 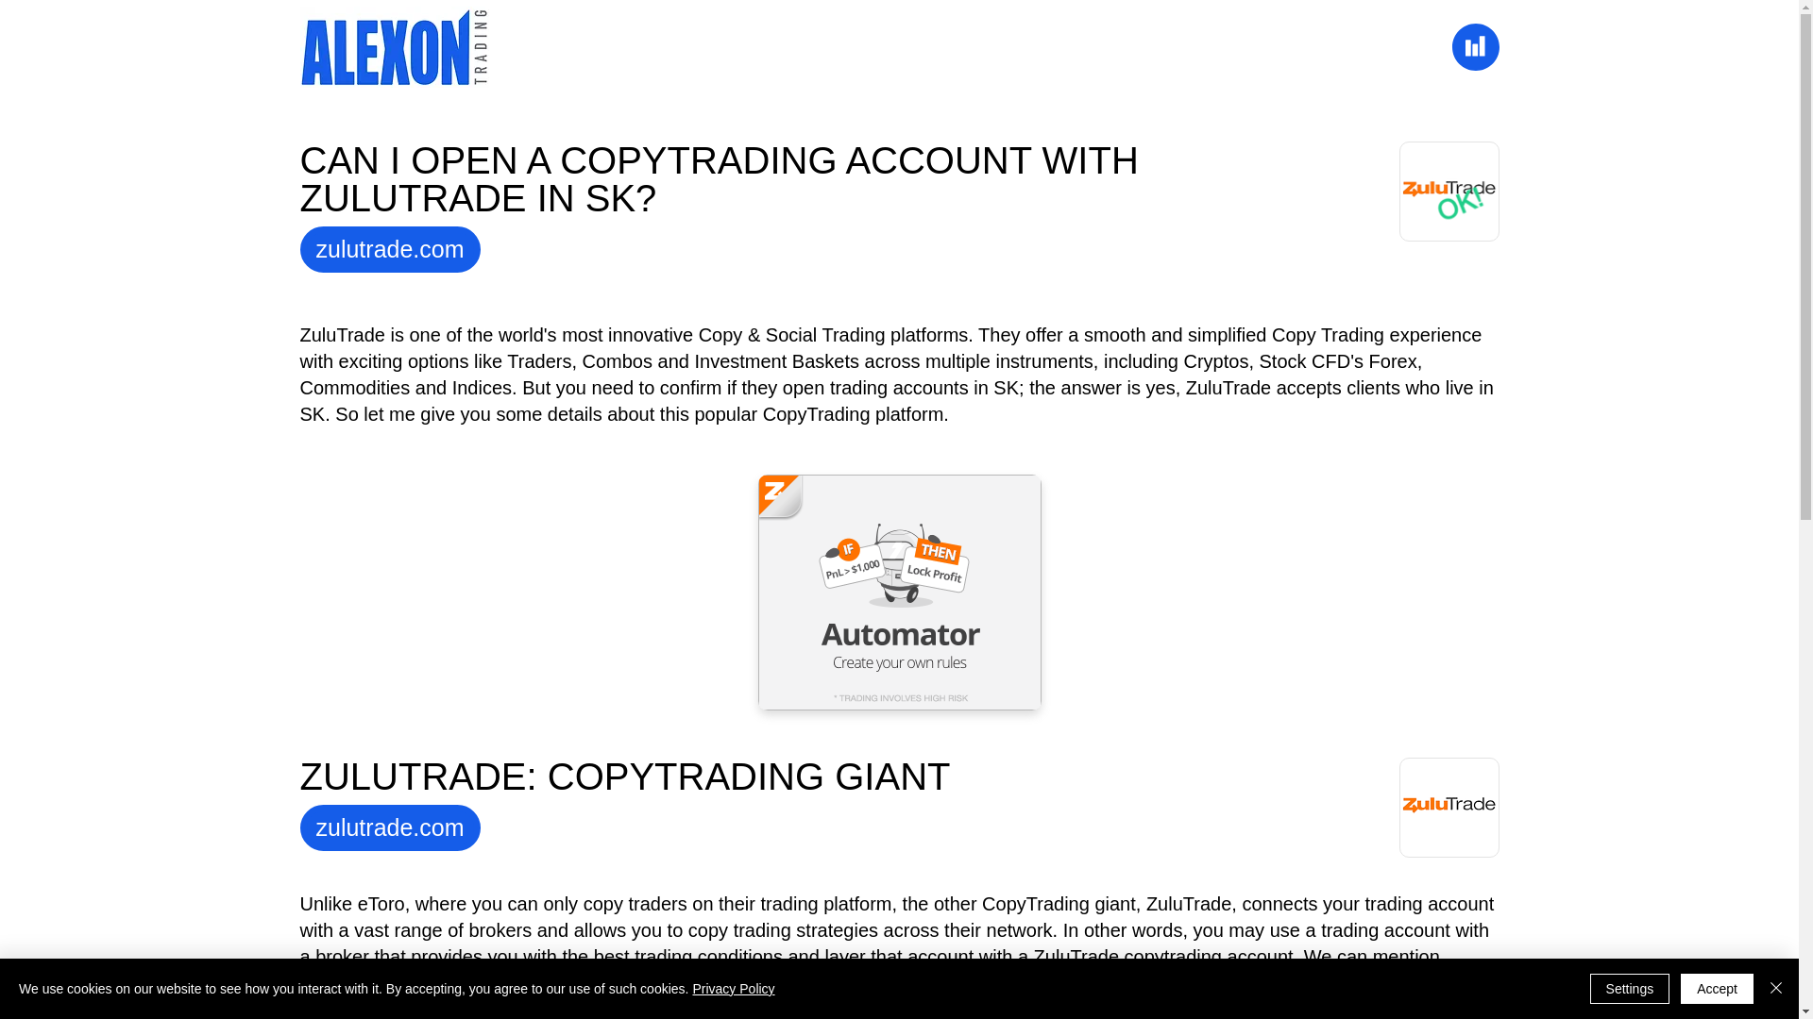 I want to click on Settings, so click(x=1630, y=989).